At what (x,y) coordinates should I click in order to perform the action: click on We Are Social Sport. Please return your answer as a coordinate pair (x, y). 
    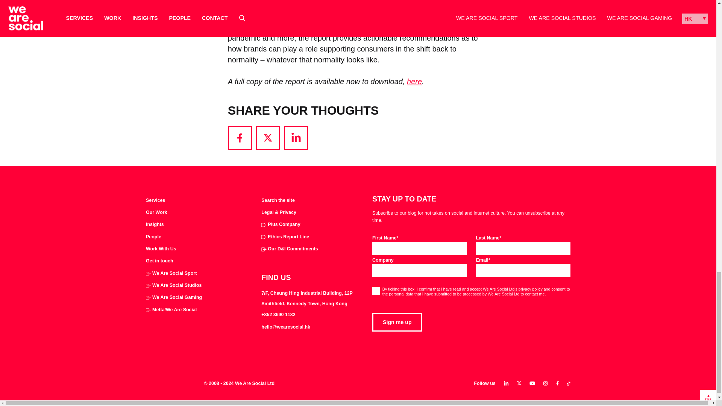
    Looking at the image, I should click on (171, 274).